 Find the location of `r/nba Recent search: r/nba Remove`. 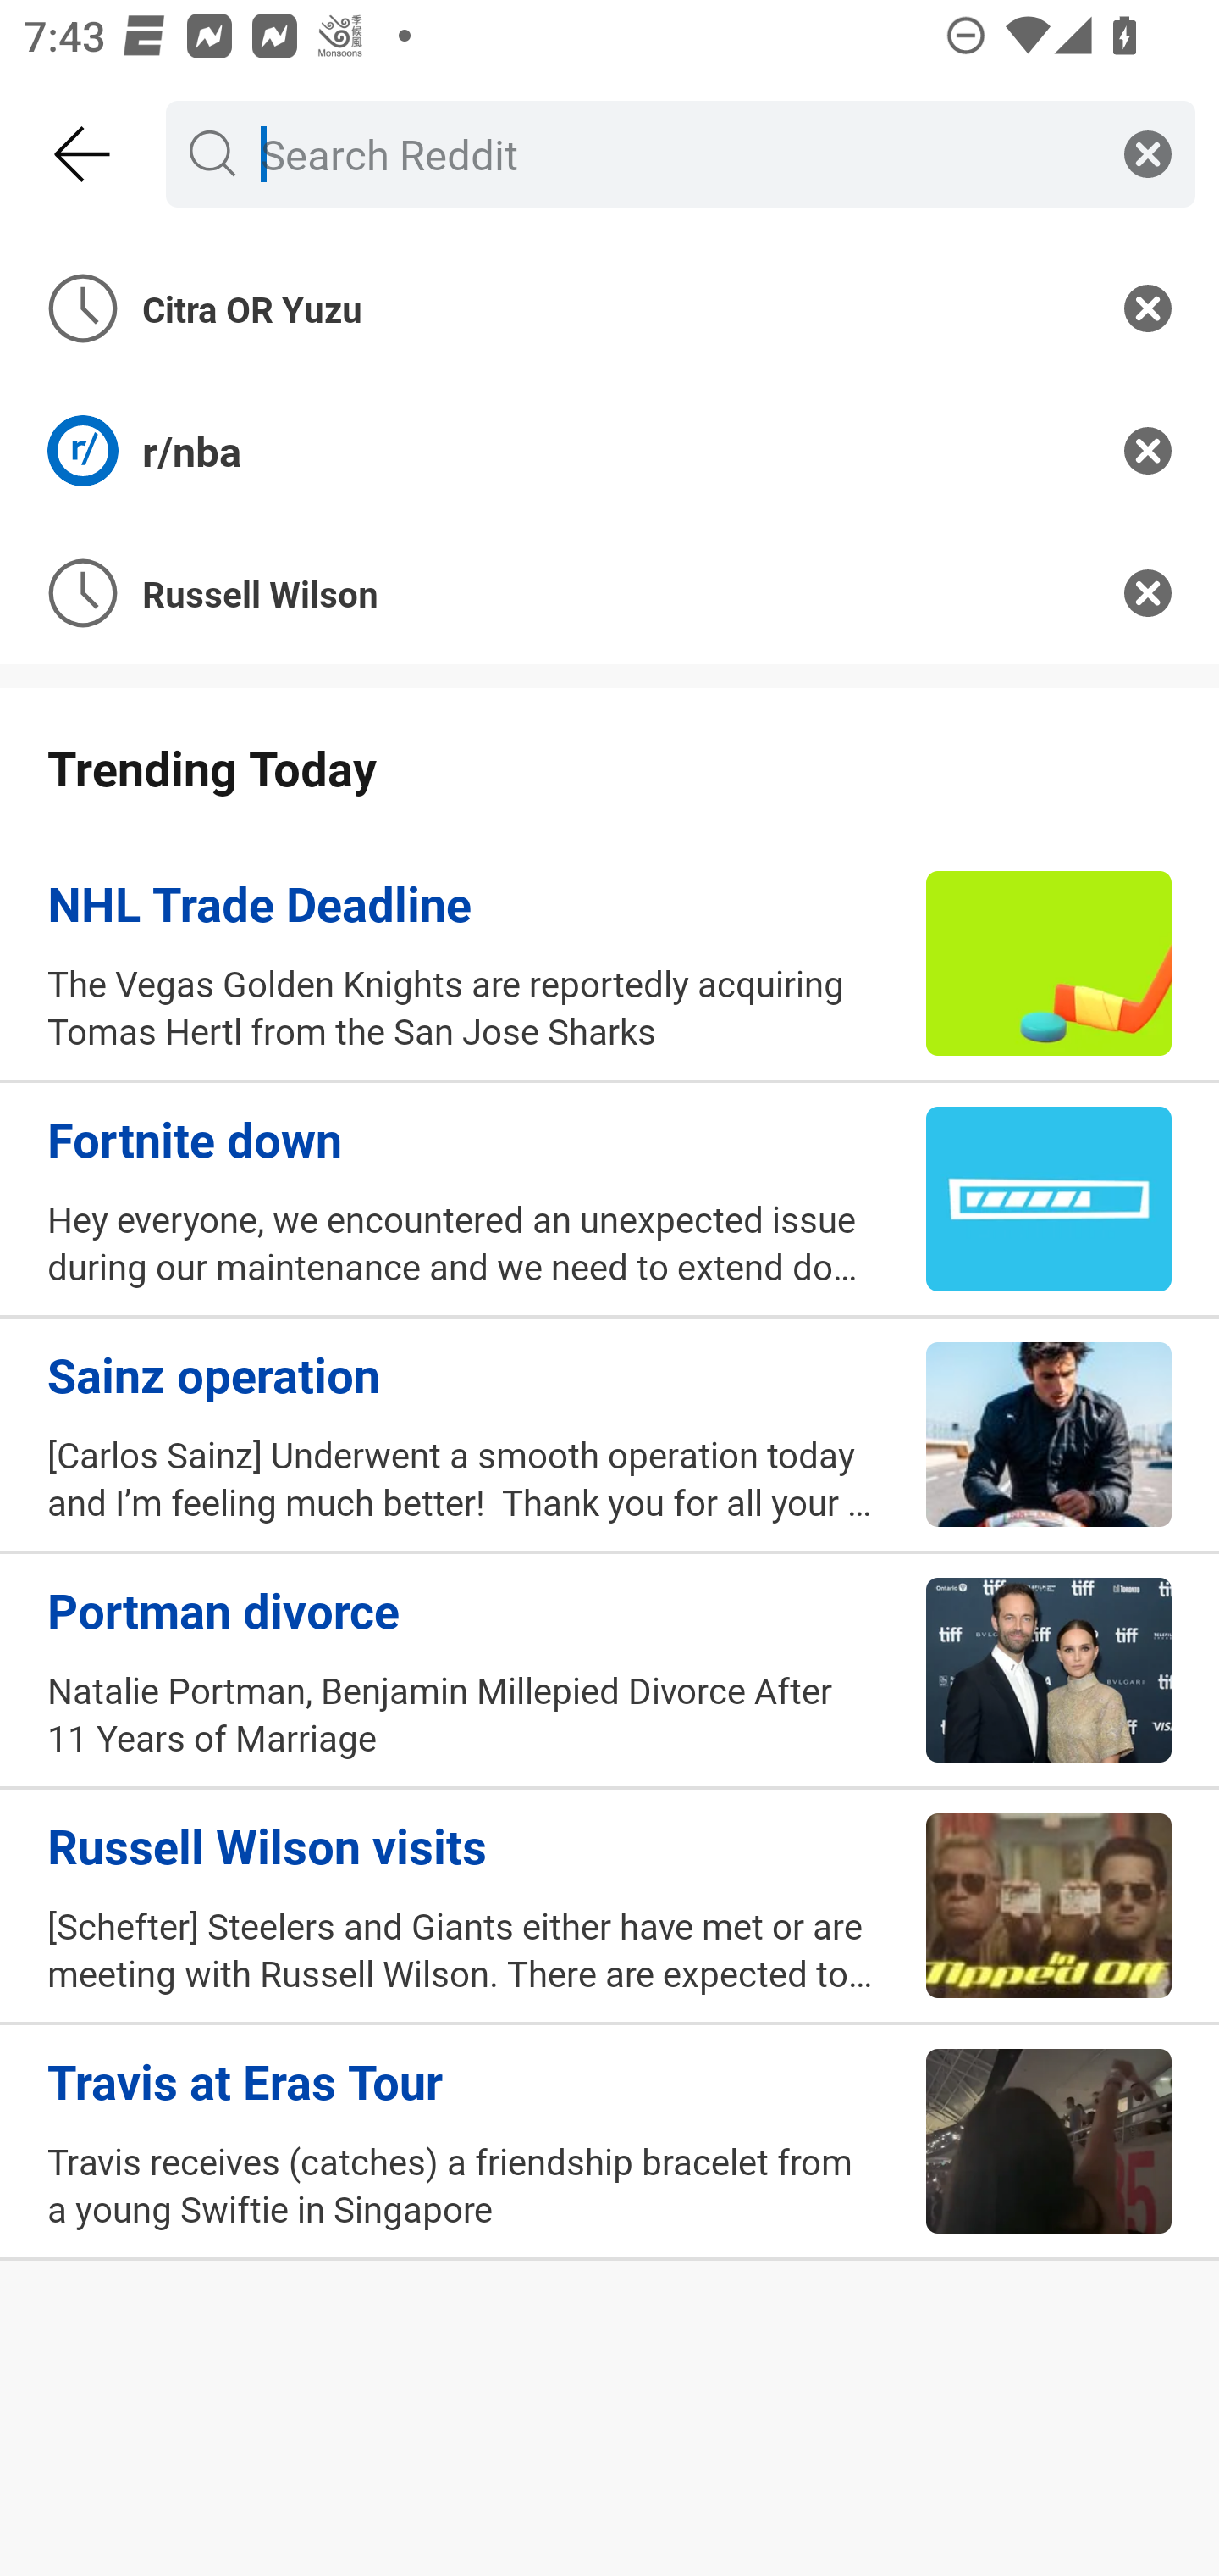

r/nba Recent search: r/nba Remove is located at coordinates (609, 451).